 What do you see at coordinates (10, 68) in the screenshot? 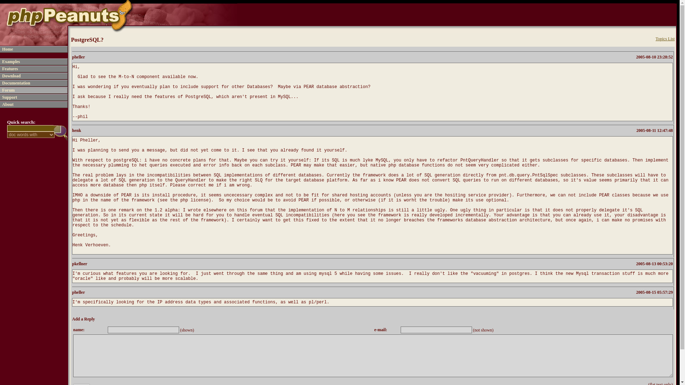
I see `Features` at bounding box center [10, 68].